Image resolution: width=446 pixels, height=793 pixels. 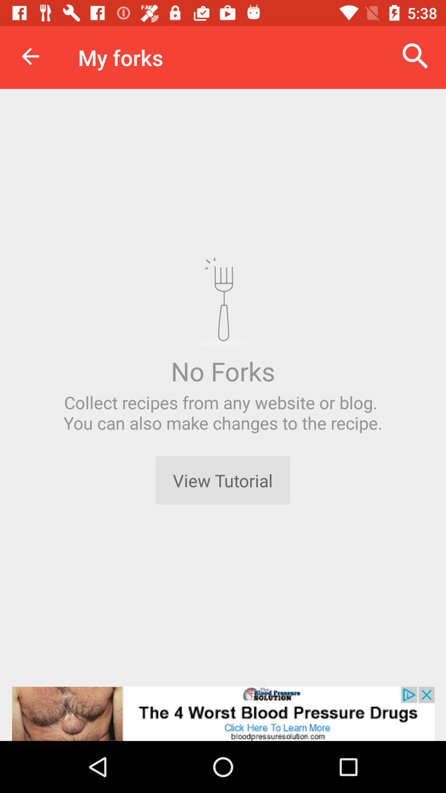 I want to click on open advertisement page, so click(x=223, y=714).